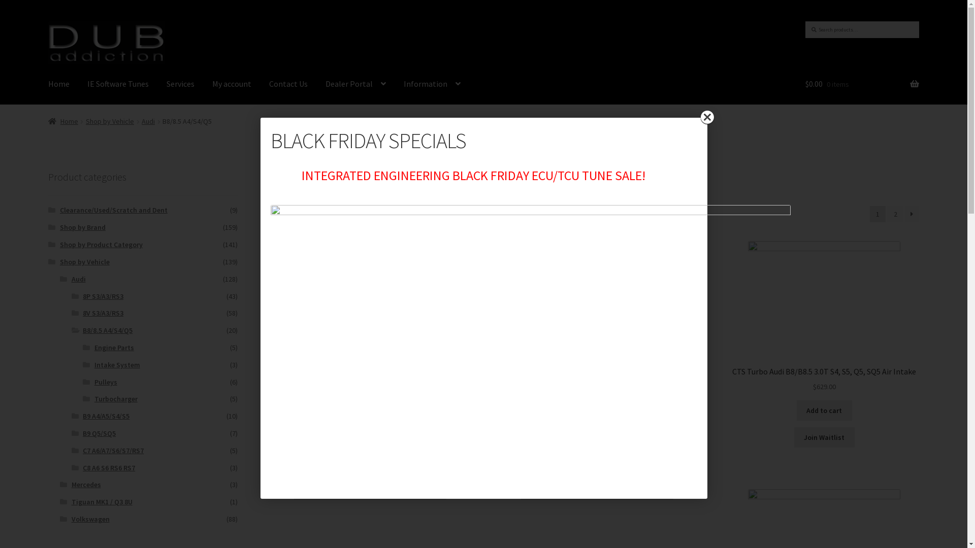  What do you see at coordinates (63, 121) in the screenshot?
I see `Home` at bounding box center [63, 121].